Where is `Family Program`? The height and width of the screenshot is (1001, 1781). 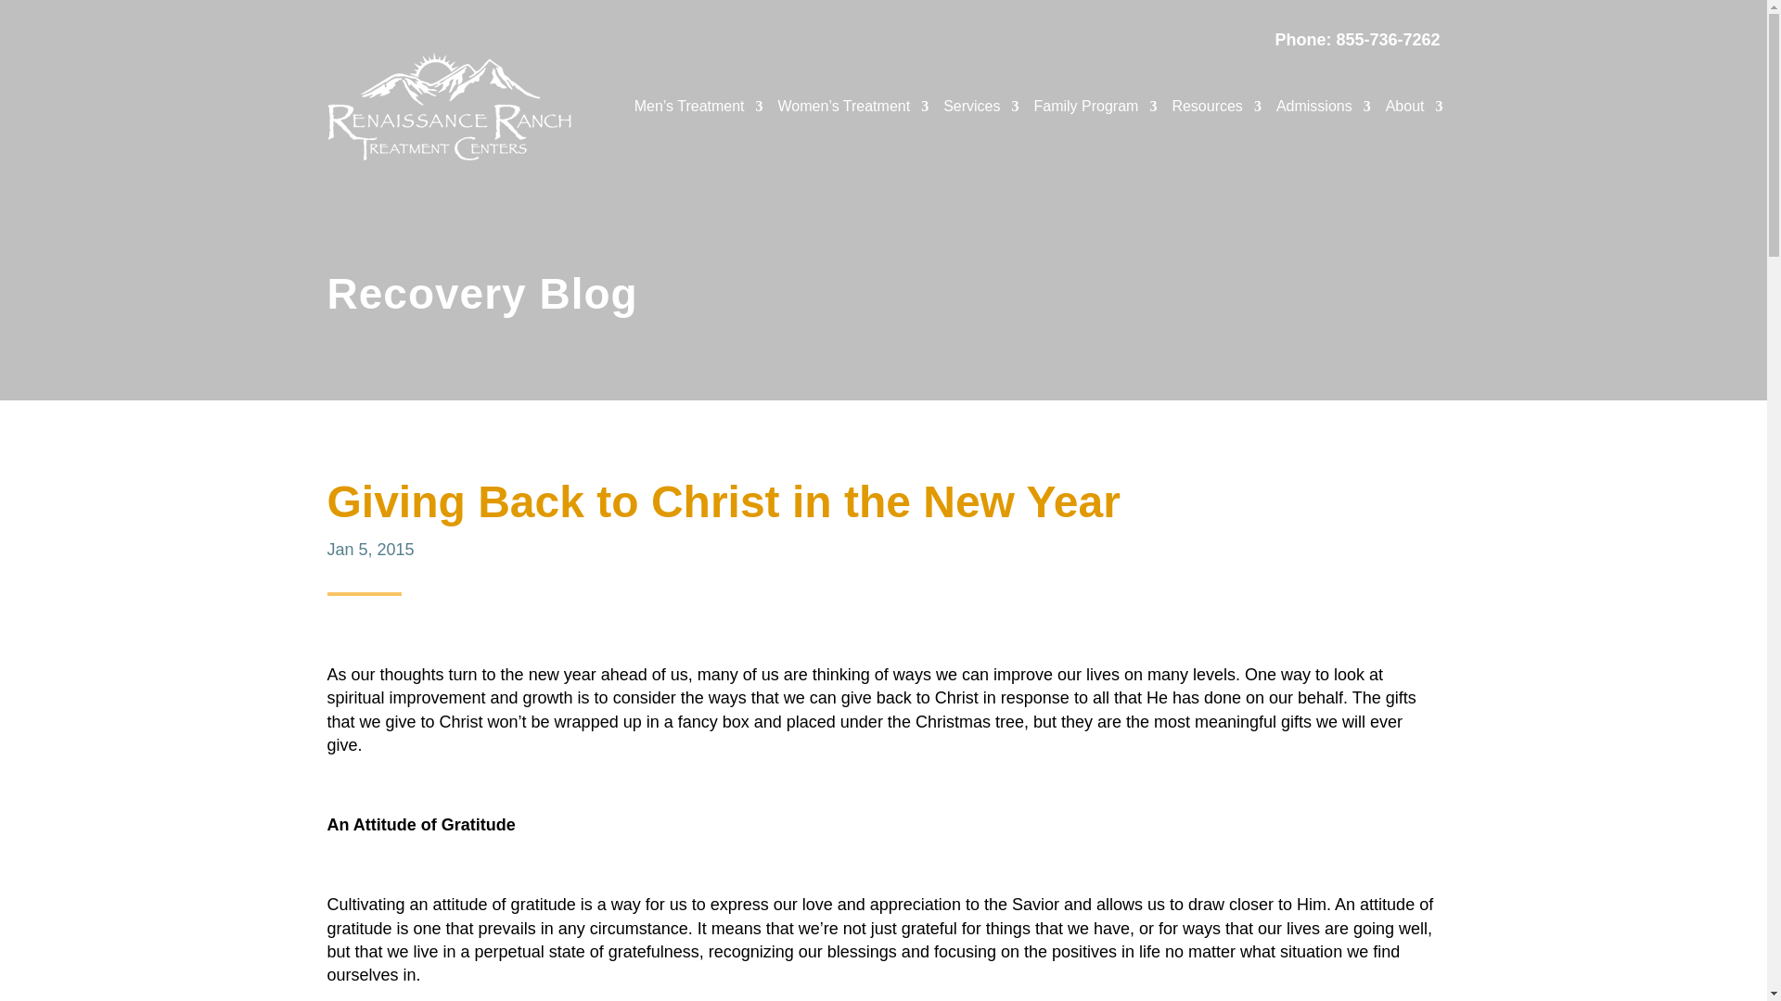
Family Program is located at coordinates (1095, 106).